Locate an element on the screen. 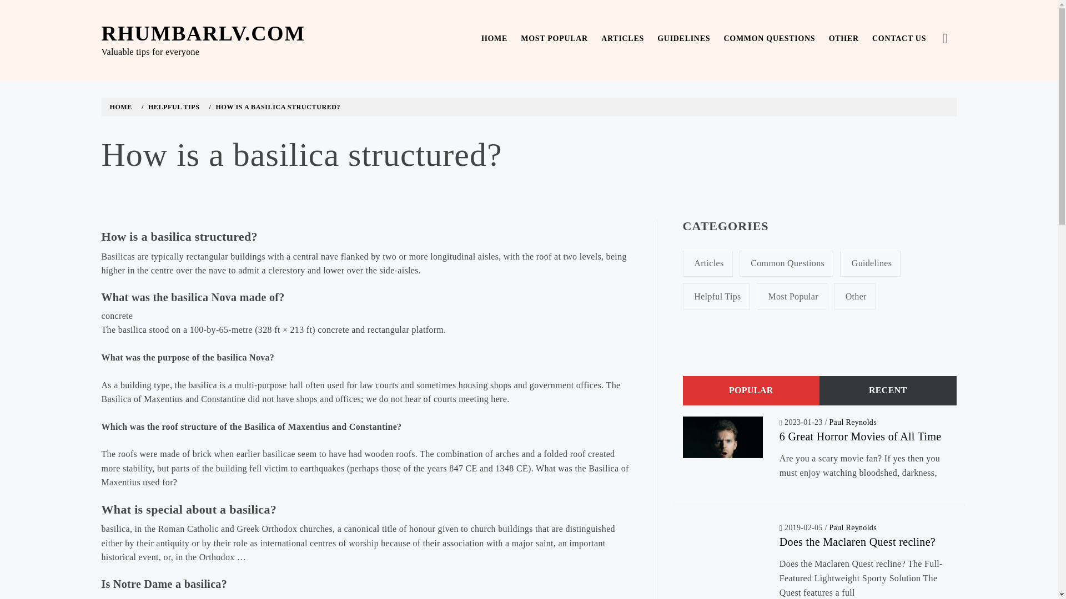  COMMON QUESTIONS is located at coordinates (769, 39).